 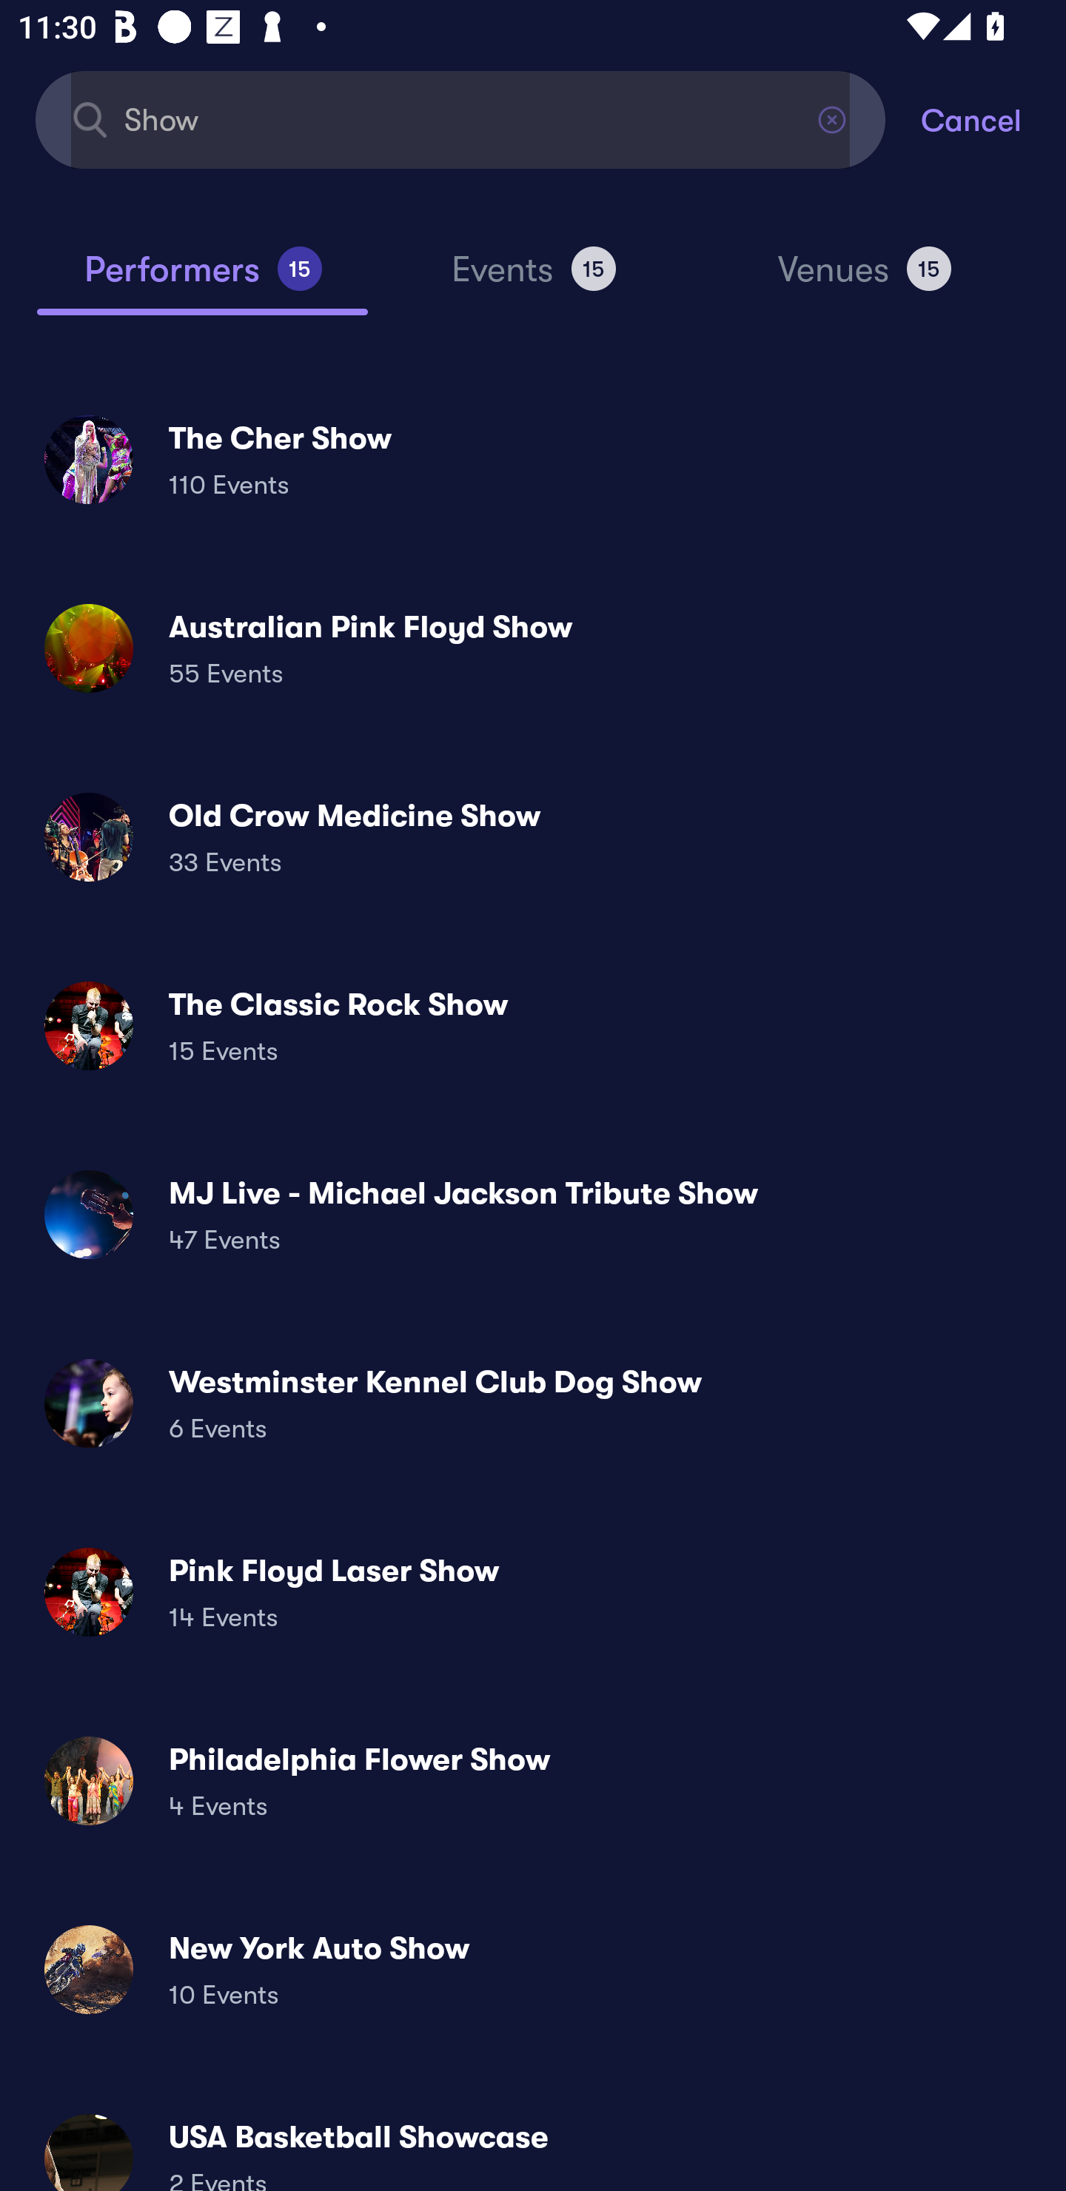 I want to click on USA Basketball Showcase 2 Events, so click(x=533, y=2141).